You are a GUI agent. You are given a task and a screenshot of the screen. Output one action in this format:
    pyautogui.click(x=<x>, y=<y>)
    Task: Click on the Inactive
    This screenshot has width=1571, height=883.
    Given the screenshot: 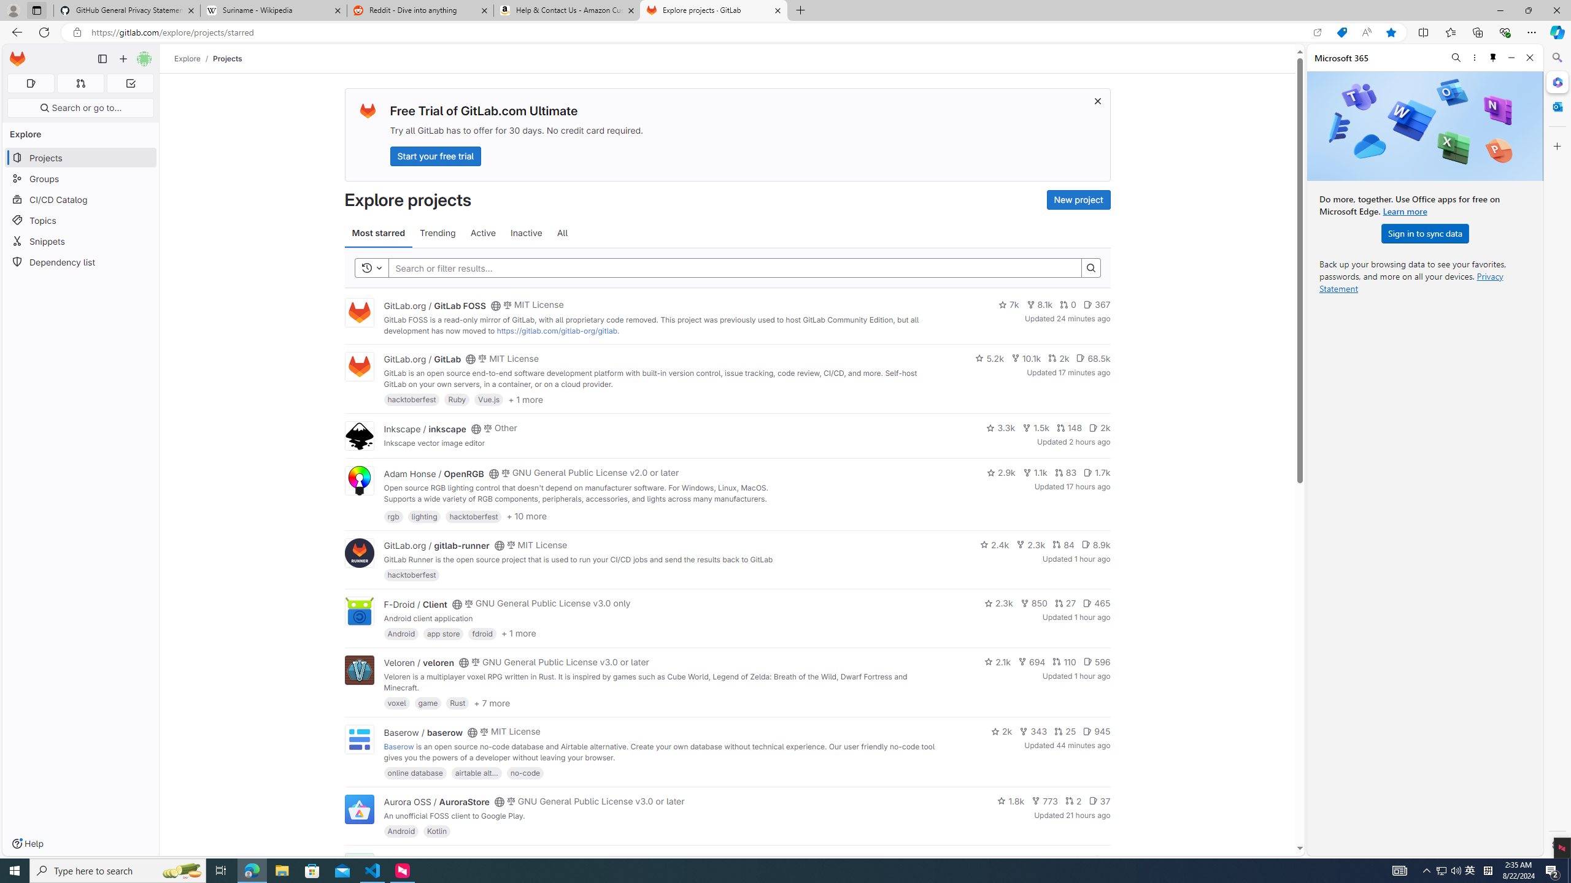 What is the action you would take?
    pyautogui.click(x=527, y=233)
    